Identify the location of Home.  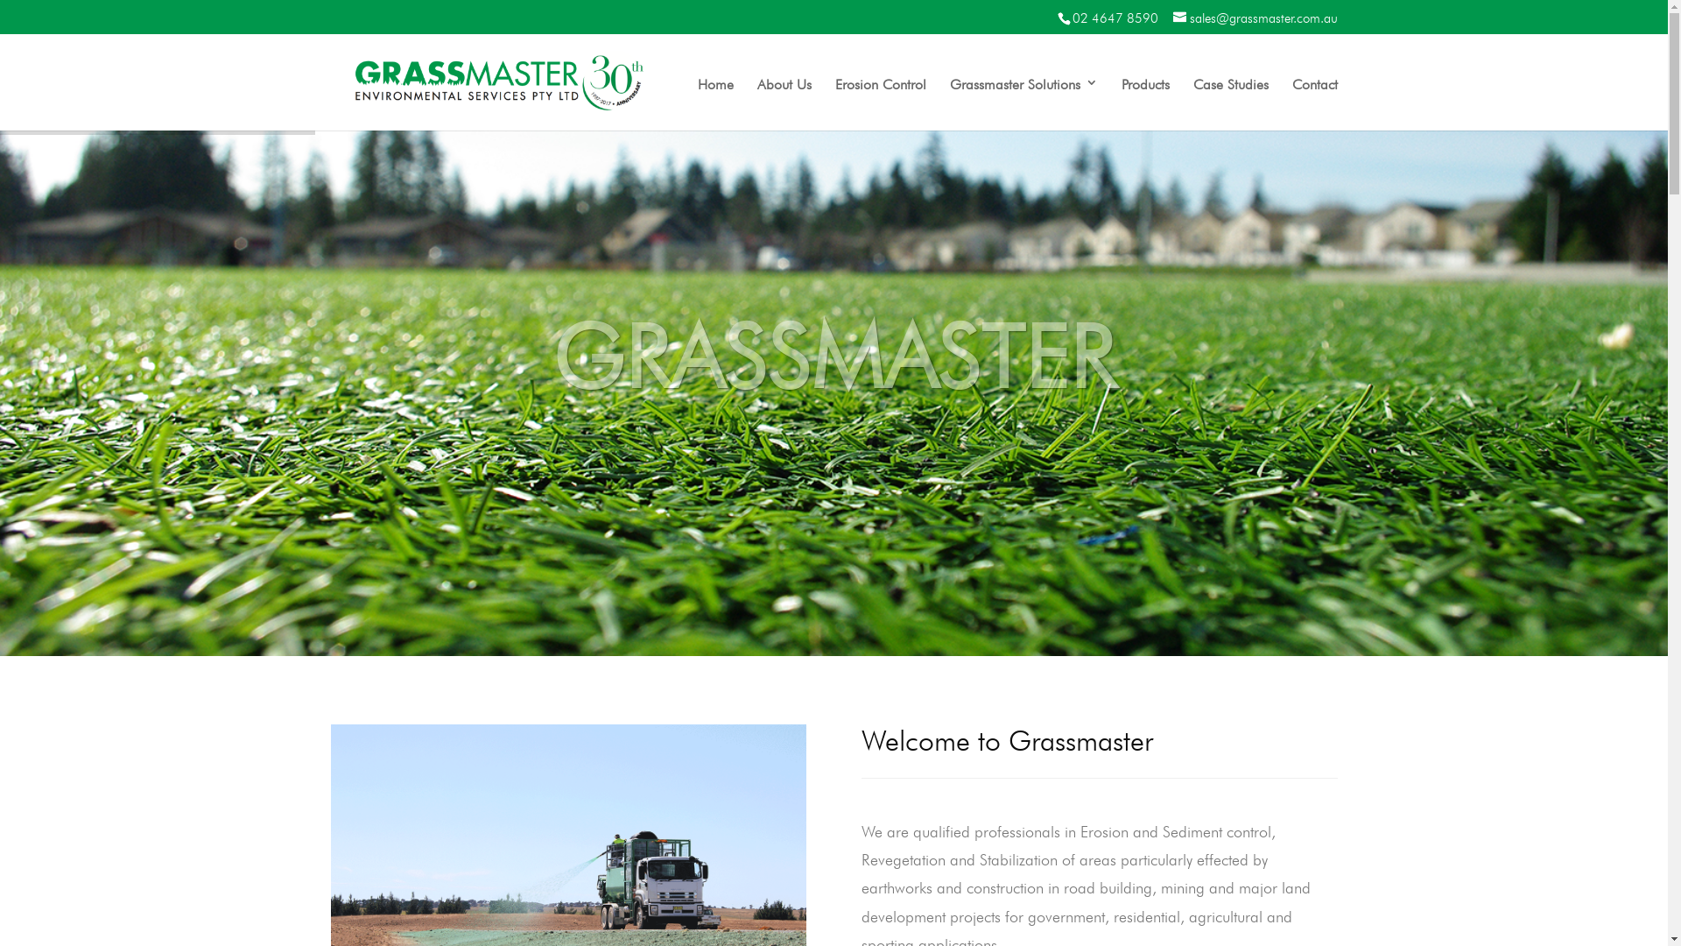
(714, 103).